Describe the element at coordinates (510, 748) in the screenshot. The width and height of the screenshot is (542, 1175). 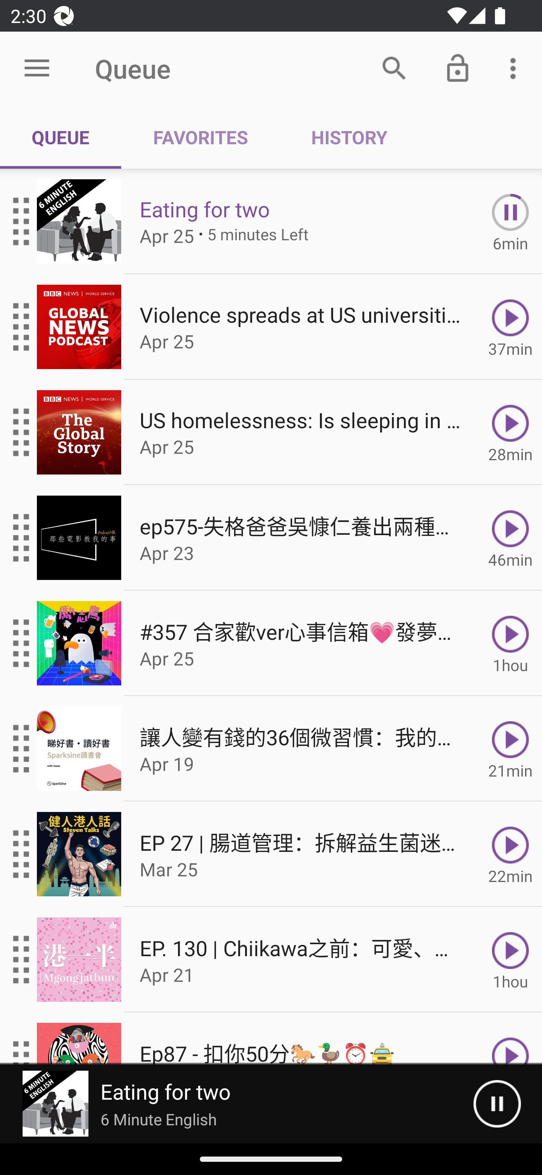
I see `Play 21min` at that location.